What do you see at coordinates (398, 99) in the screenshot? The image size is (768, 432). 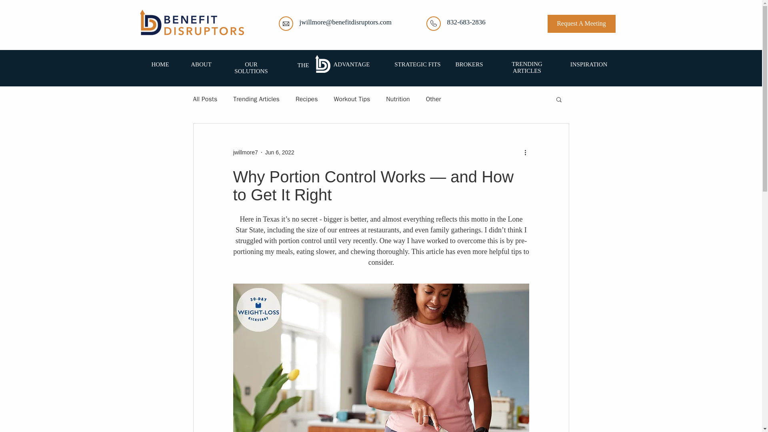 I see `Nutrition` at bounding box center [398, 99].